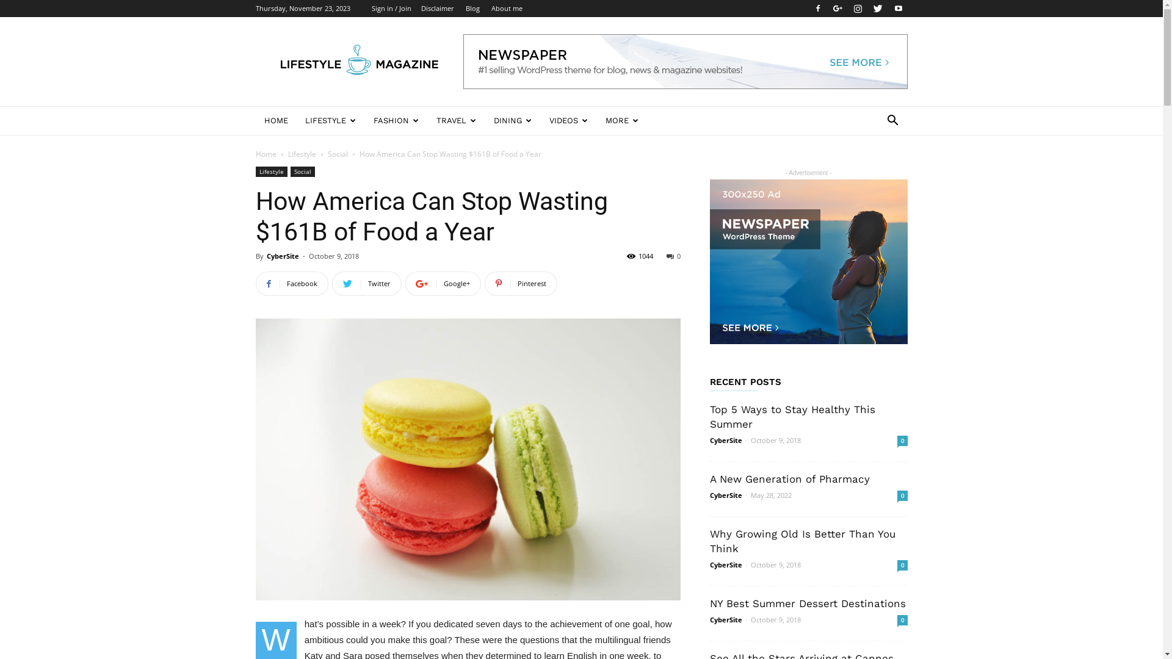 The width and height of the screenshot is (1172, 659). What do you see at coordinates (902, 441) in the screenshot?
I see `0` at bounding box center [902, 441].